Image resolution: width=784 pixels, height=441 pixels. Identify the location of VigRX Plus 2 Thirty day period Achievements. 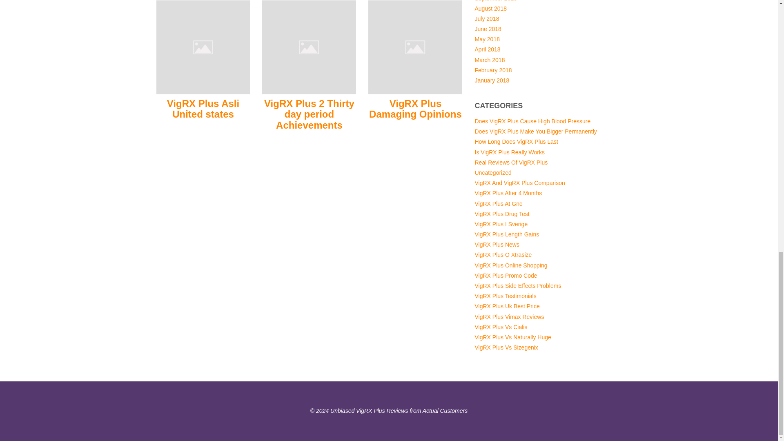
(309, 47).